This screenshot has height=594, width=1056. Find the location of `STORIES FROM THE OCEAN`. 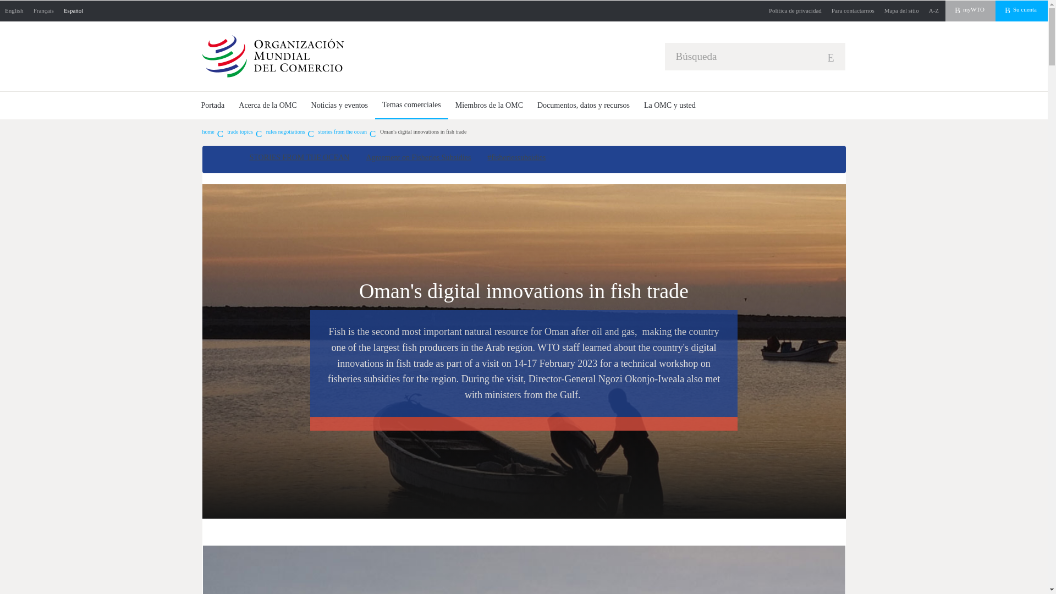

STORIES FROM THE OCEAN is located at coordinates (299, 157).